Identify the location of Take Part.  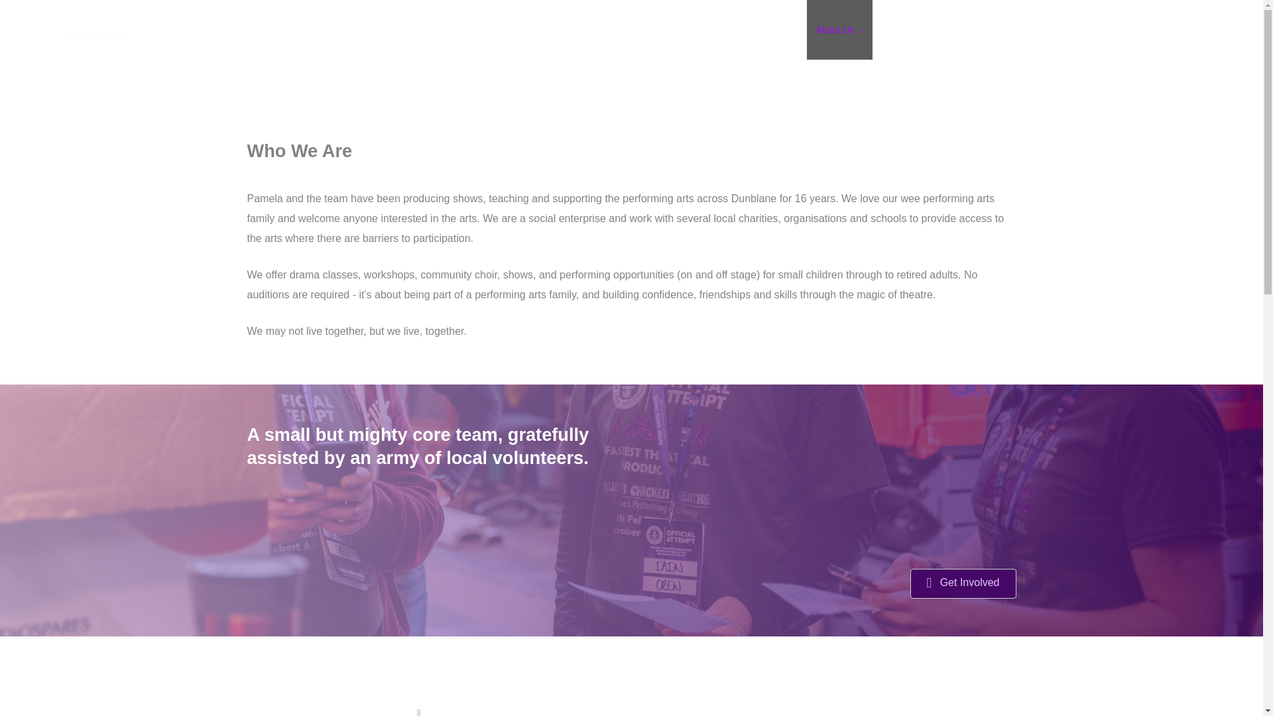
(906, 29).